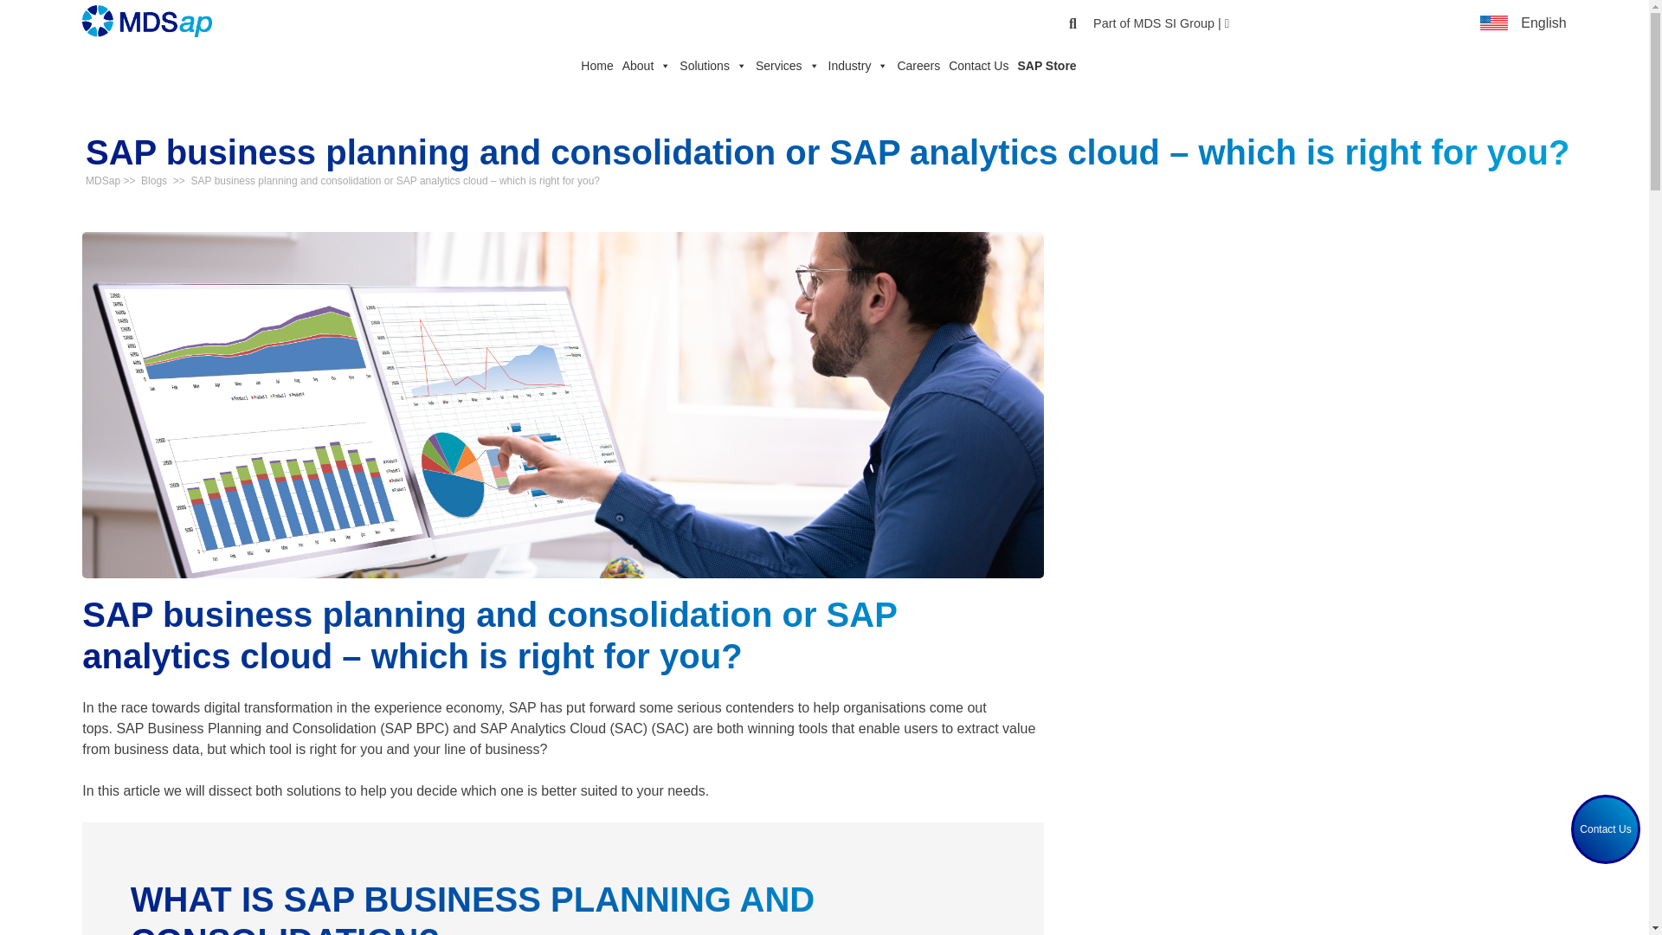 Image resolution: width=1662 pixels, height=935 pixels. I want to click on About, so click(642, 66).